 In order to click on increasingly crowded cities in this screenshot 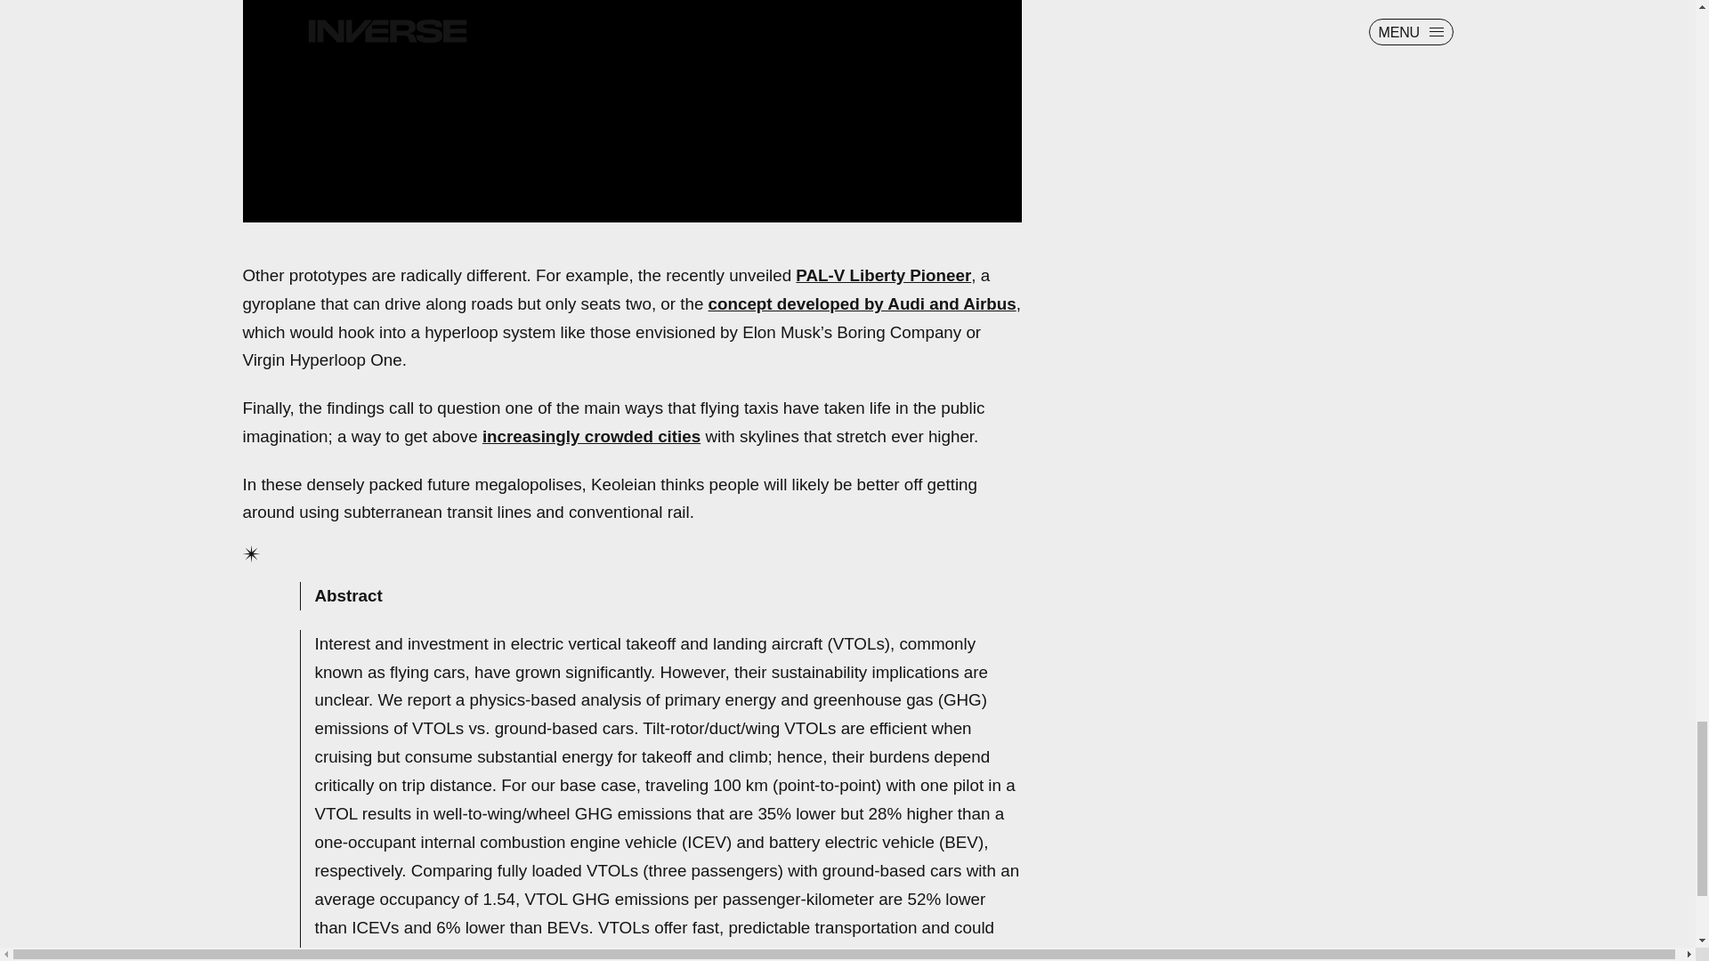, I will do `click(591, 436)`.